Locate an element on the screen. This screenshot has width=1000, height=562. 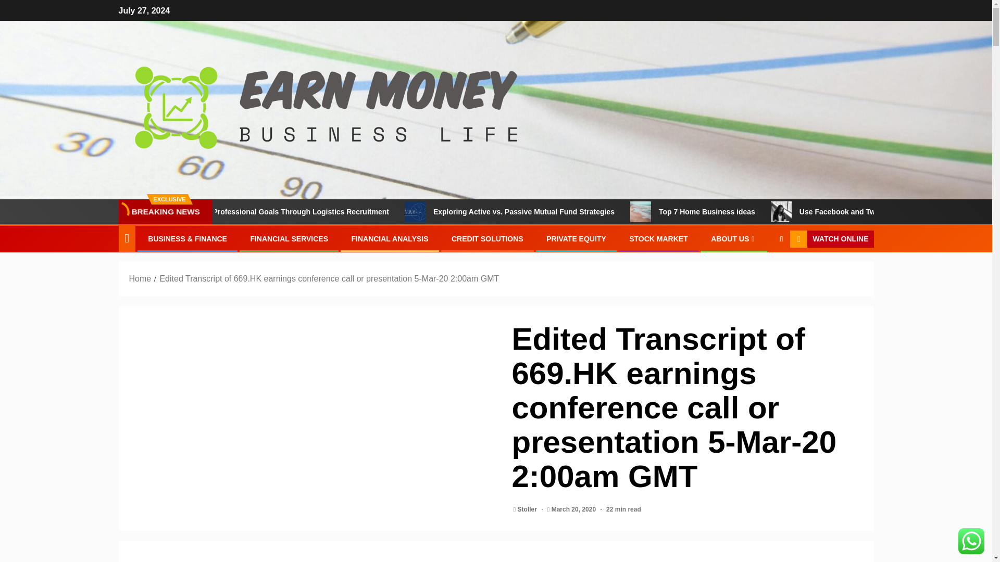
FINANCIAL SERVICES is located at coordinates (289, 238).